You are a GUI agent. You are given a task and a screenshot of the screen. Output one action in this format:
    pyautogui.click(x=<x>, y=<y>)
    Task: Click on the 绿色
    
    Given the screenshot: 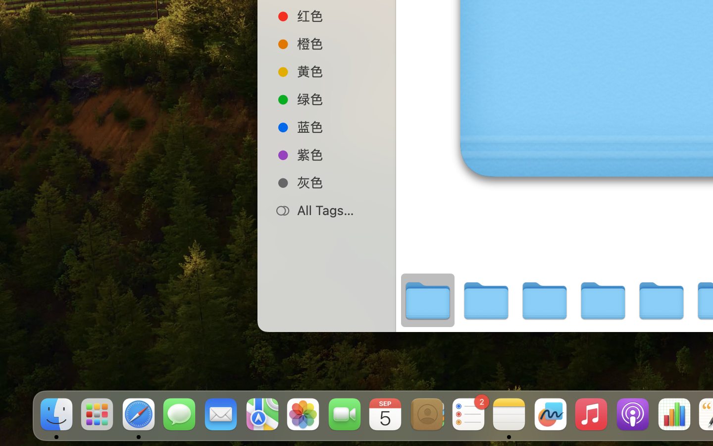 What is the action you would take?
    pyautogui.click(x=337, y=99)
    